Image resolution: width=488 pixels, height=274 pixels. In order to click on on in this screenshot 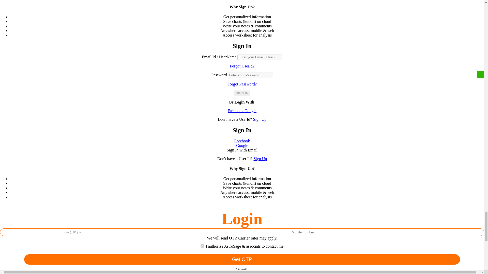, I will do `click(202, 246)`.